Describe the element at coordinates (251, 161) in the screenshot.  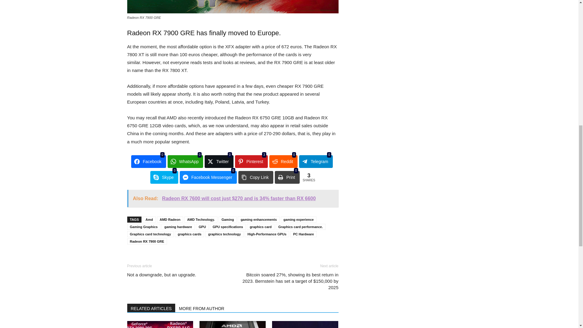
I see `Share on Pinterest` at that location.